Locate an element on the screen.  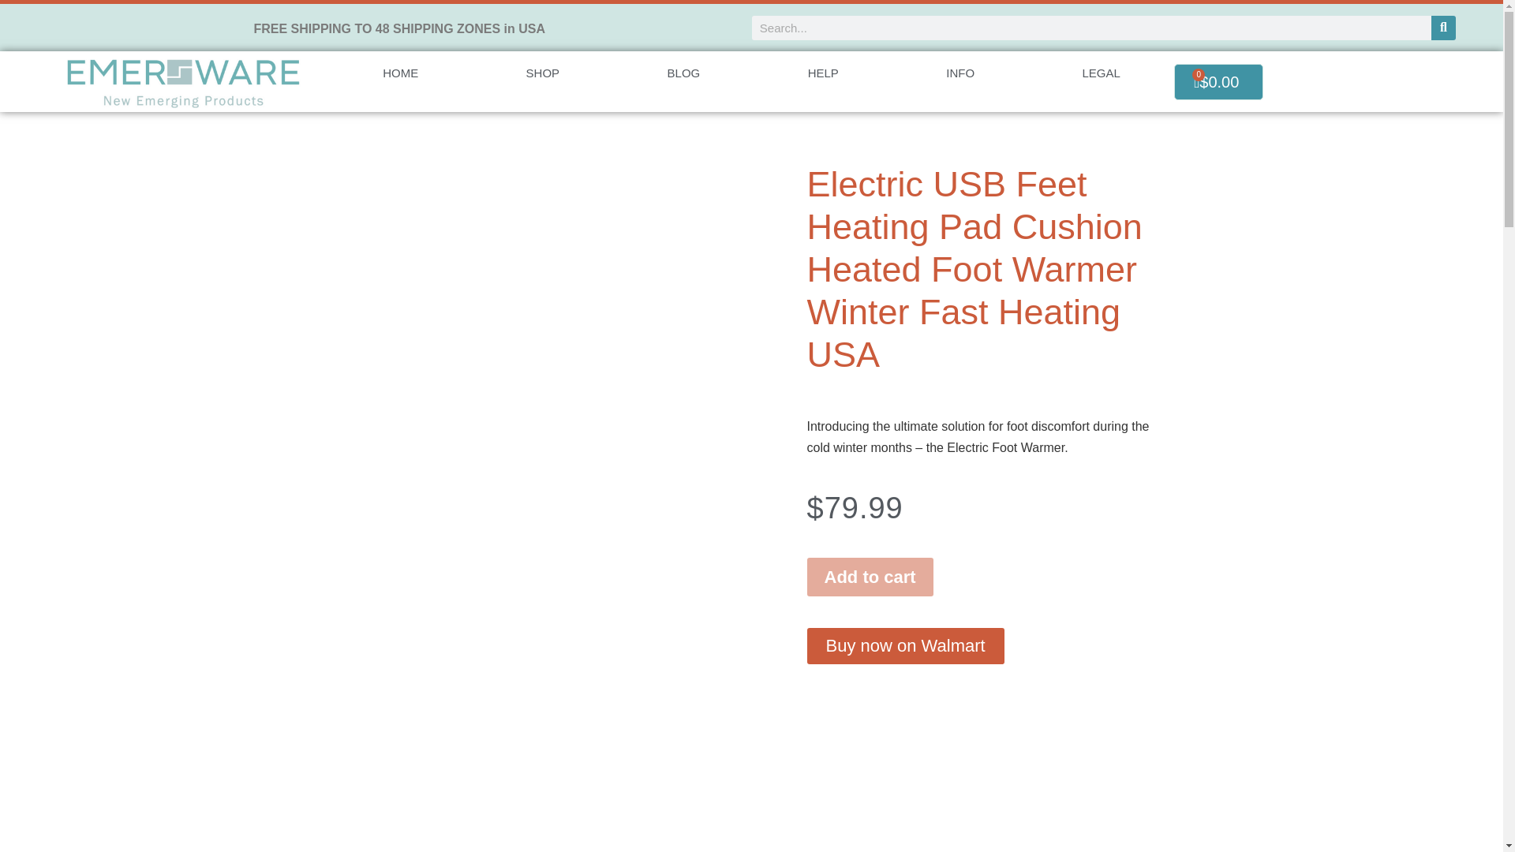
HELP is located at coordinates (822, 73).